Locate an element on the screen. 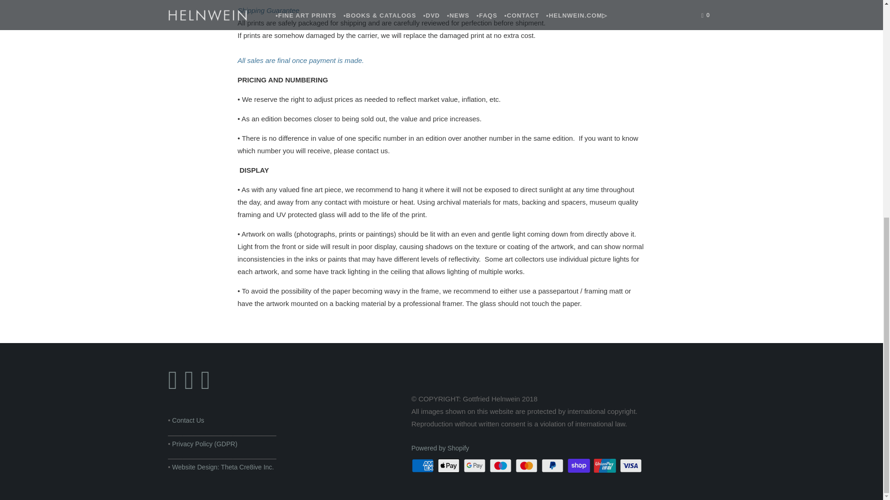 The height and width of the screenshot is (500, 890). Powered by Shopify is located at coordinates (440, 448).